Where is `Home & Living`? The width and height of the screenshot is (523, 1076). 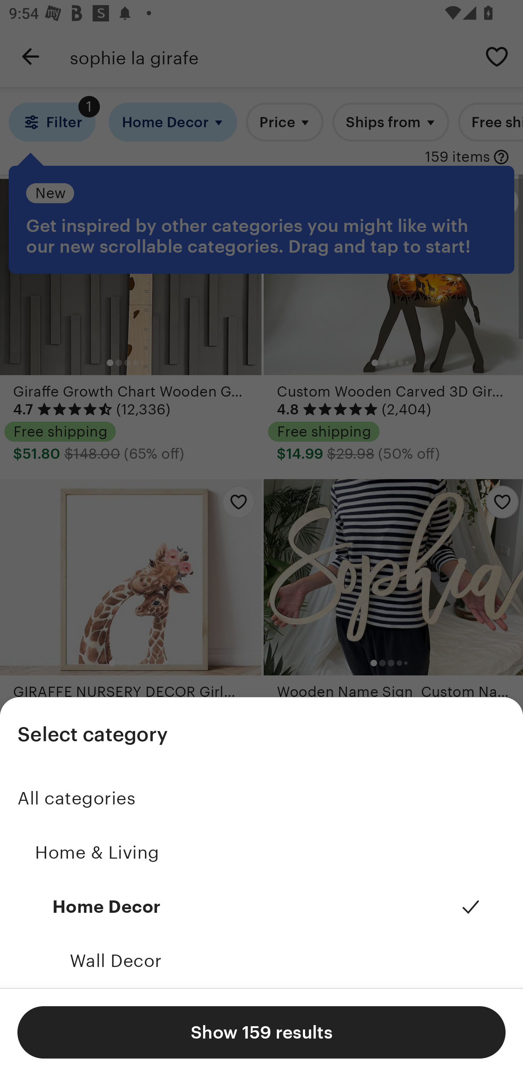 Home & Living is located at coordinates (261, 853).